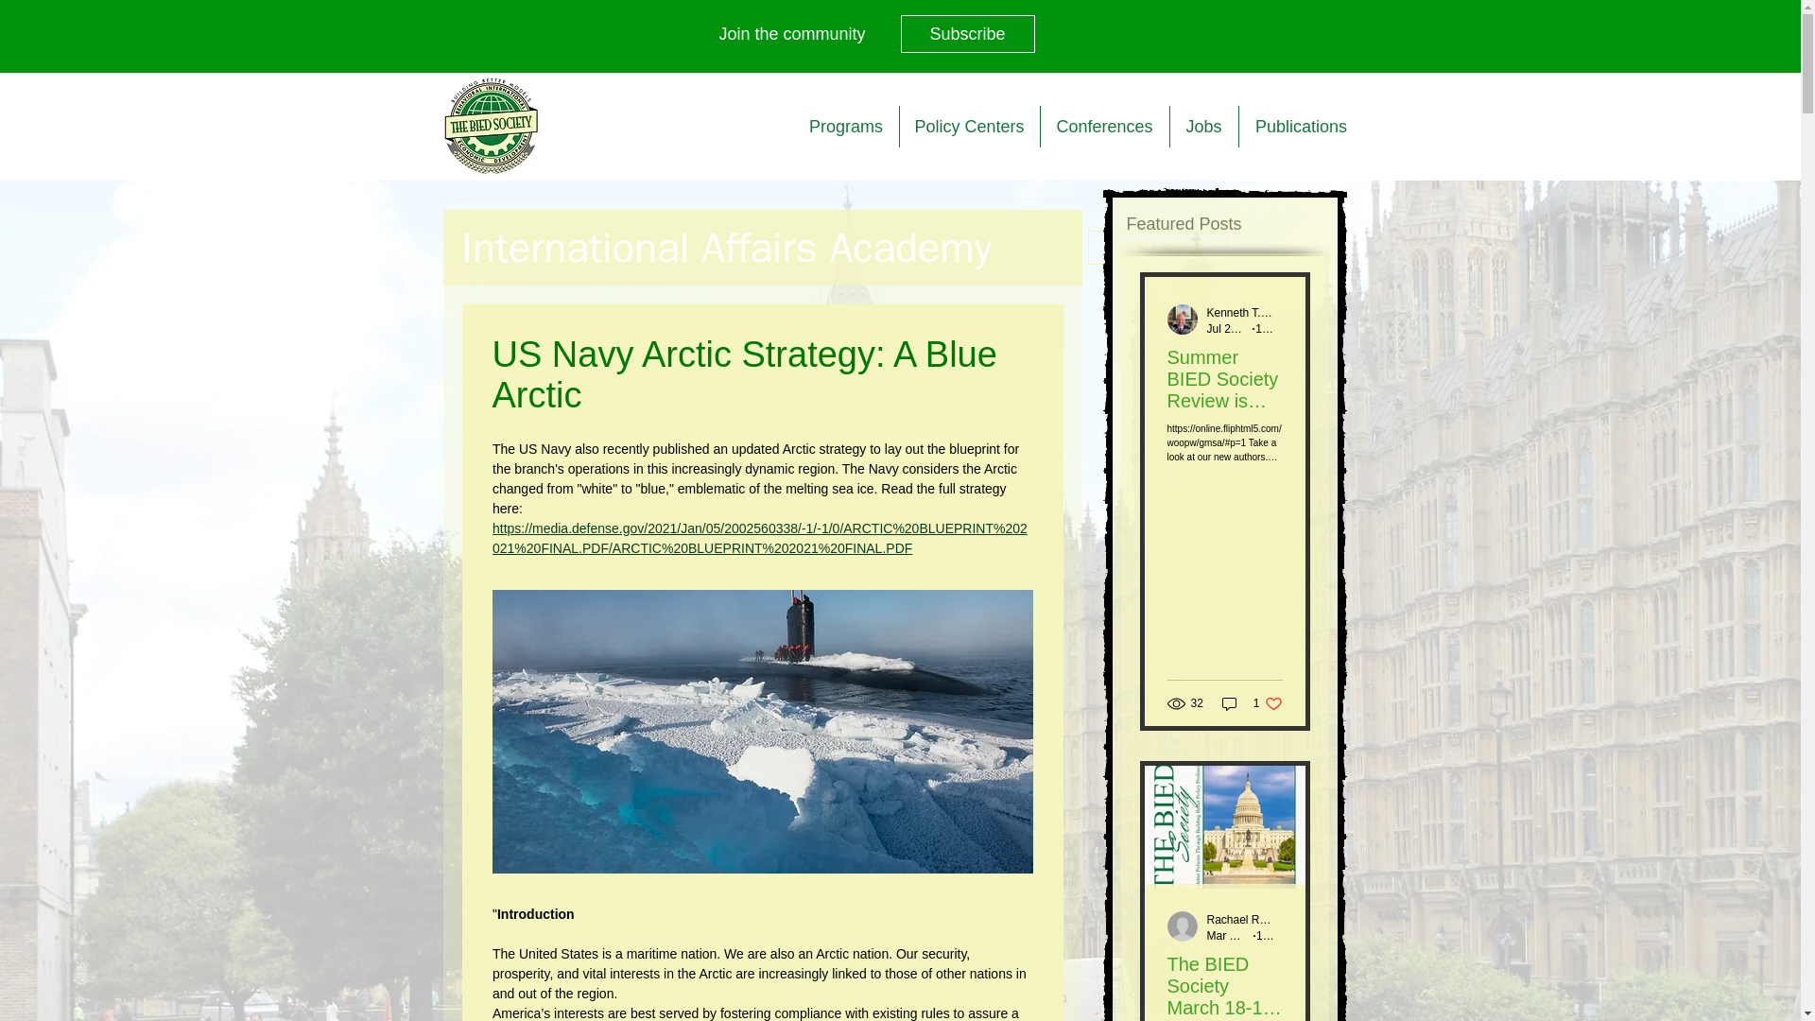 This screenshot has height=1021, width=1815. What do you see at coordinates (1300, 127) in the screenshot?
I see `Publications` at bounding box center [1300, 127].